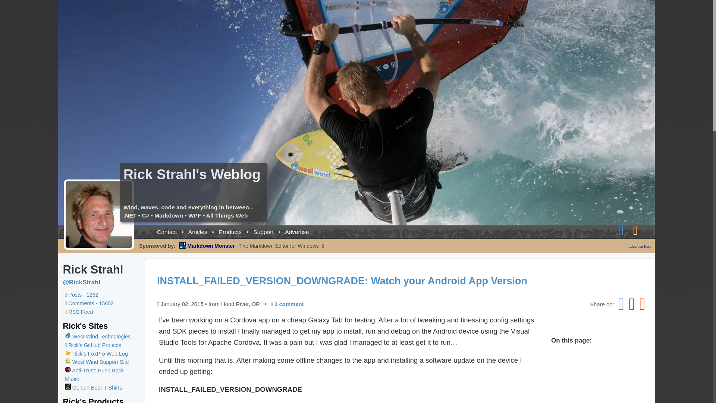 The height and width of the screenshot is (403, 716). What do you see at coordinates (101, 337) in the screenshot?
I see `West Wind Technologies` at bounding box center [101, 337].